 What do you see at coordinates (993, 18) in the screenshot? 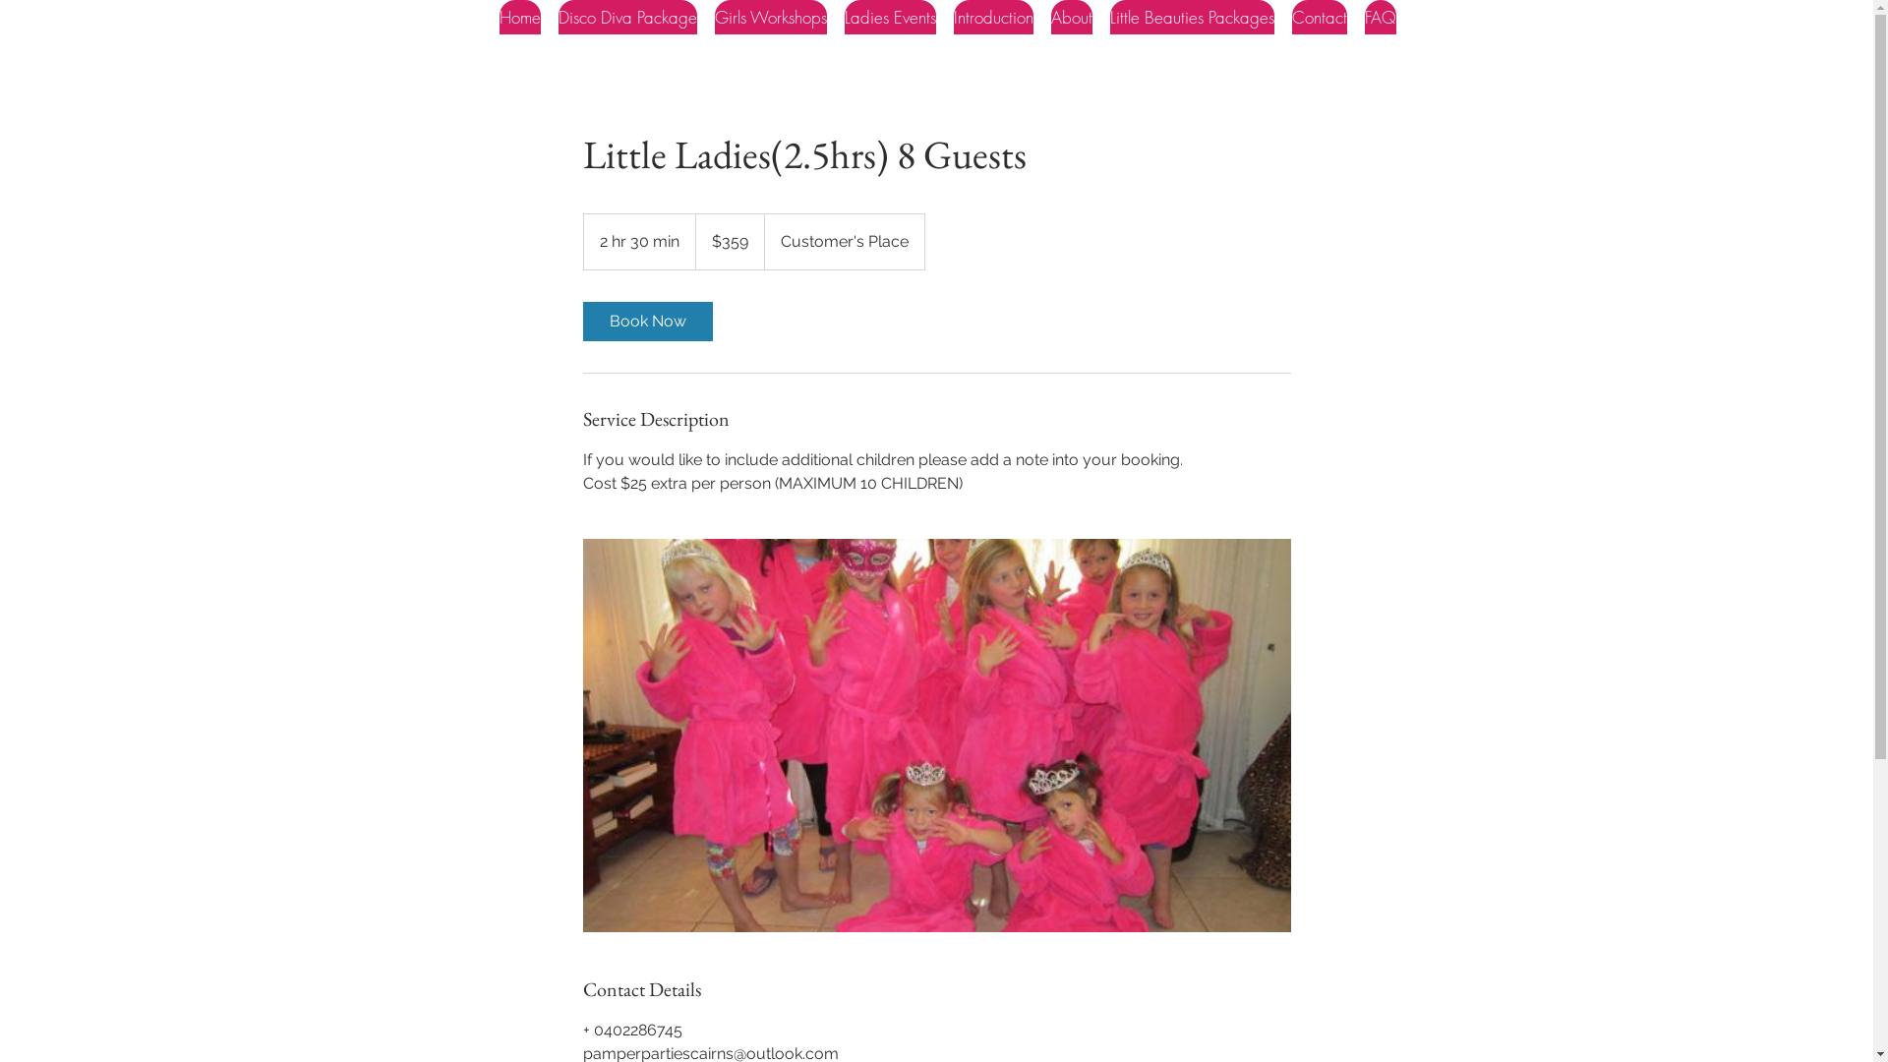
I see `Introduction` at bounding box center [993, 18].